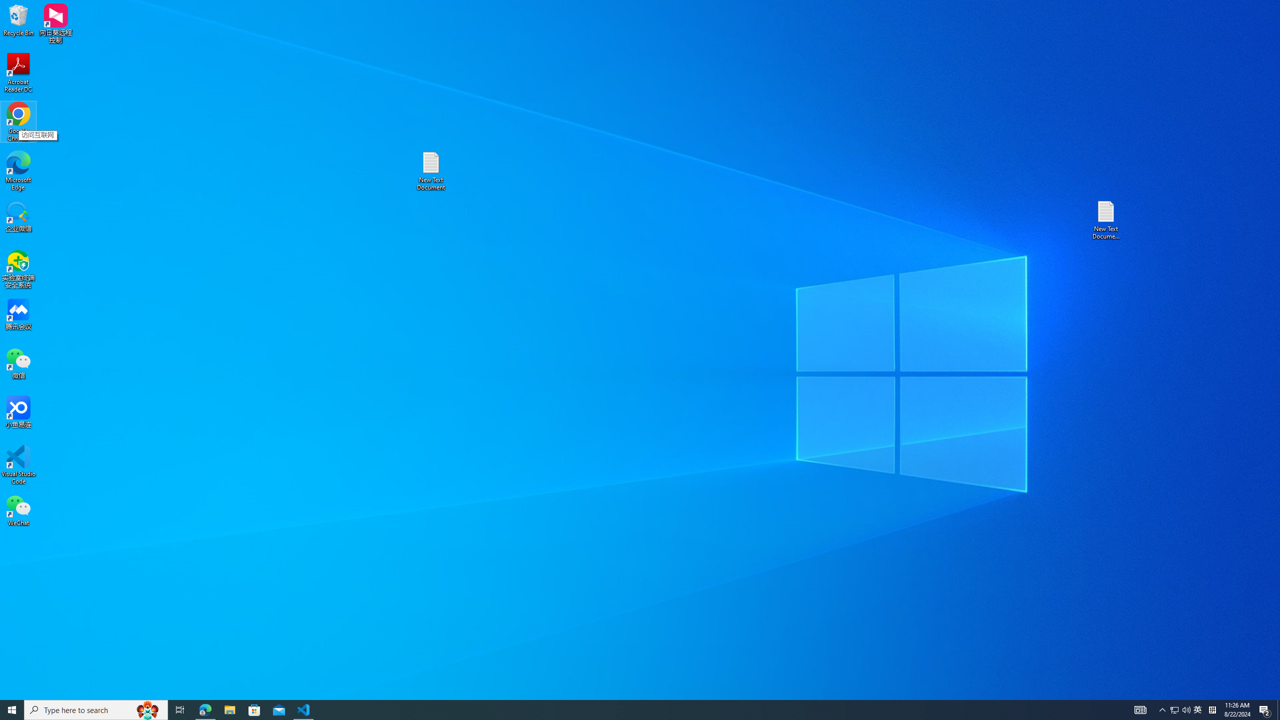 The width and height of the screenshot is (1280, 720). What do you see at coordinates (1140, 710) in the screenshot?
I see `AutomationID: 4105` at bounding box center [1140, 710].